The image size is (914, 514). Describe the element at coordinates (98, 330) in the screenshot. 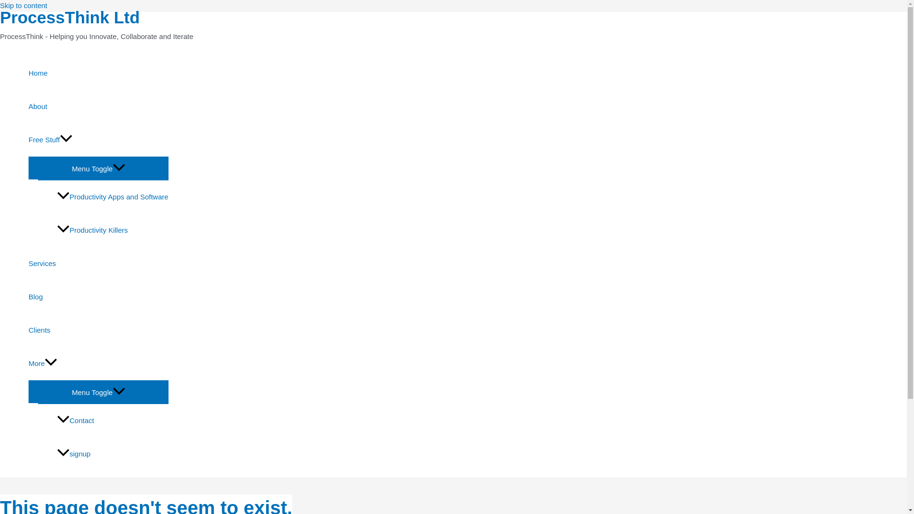

I see `Clients` at that location.